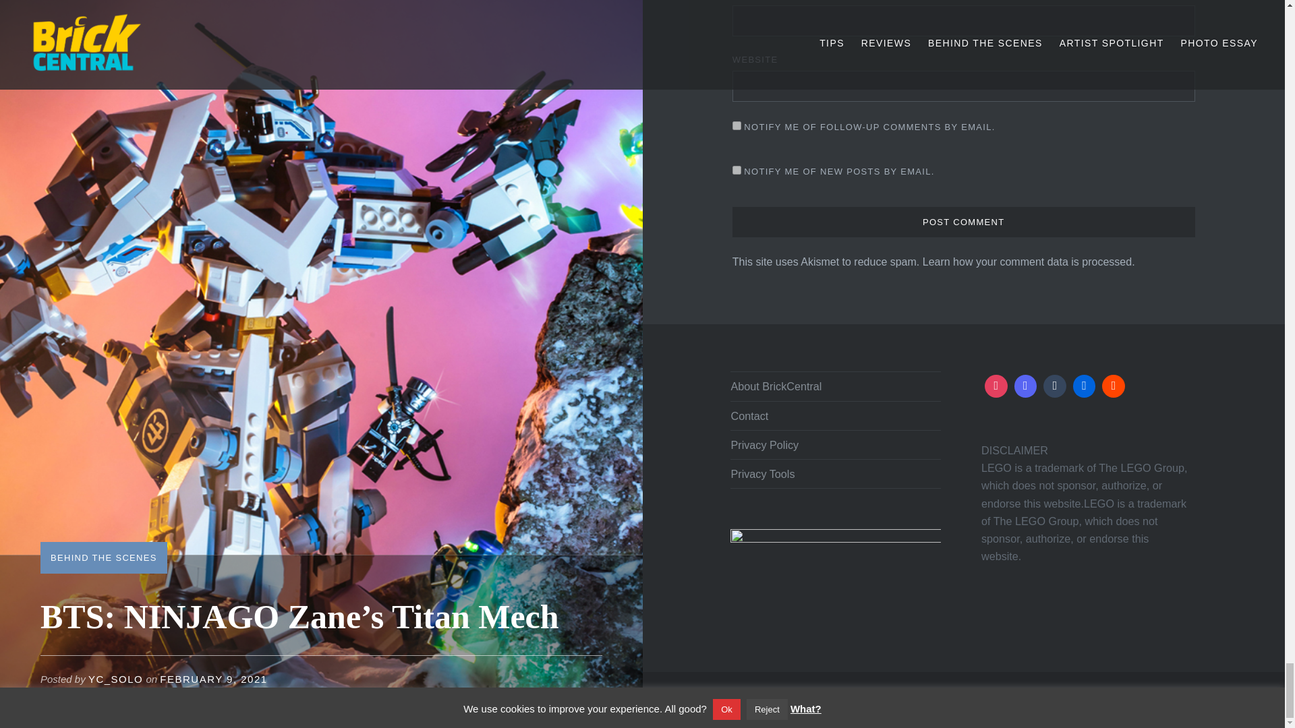 The width and height of the screenshot is (1295, 728). Describe the element at coordinates (889, 700) in the screenshot. I see `Proudly powered by WordPress` at that location.